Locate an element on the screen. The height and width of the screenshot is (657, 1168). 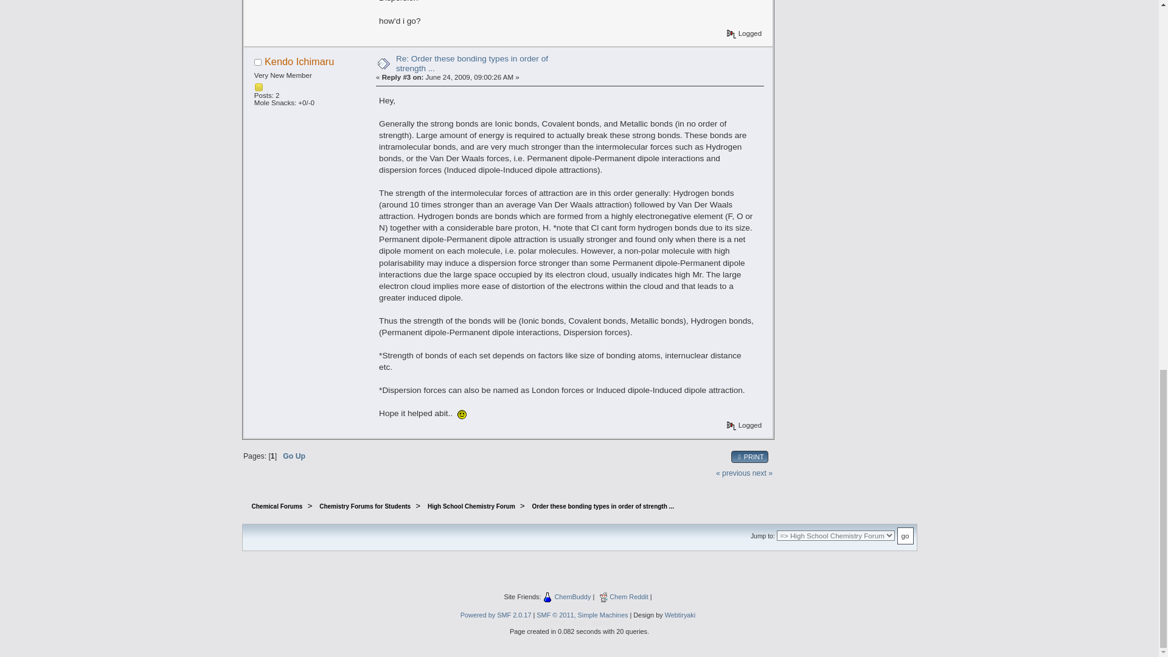
Smiley is located at coordinates (462, 414).